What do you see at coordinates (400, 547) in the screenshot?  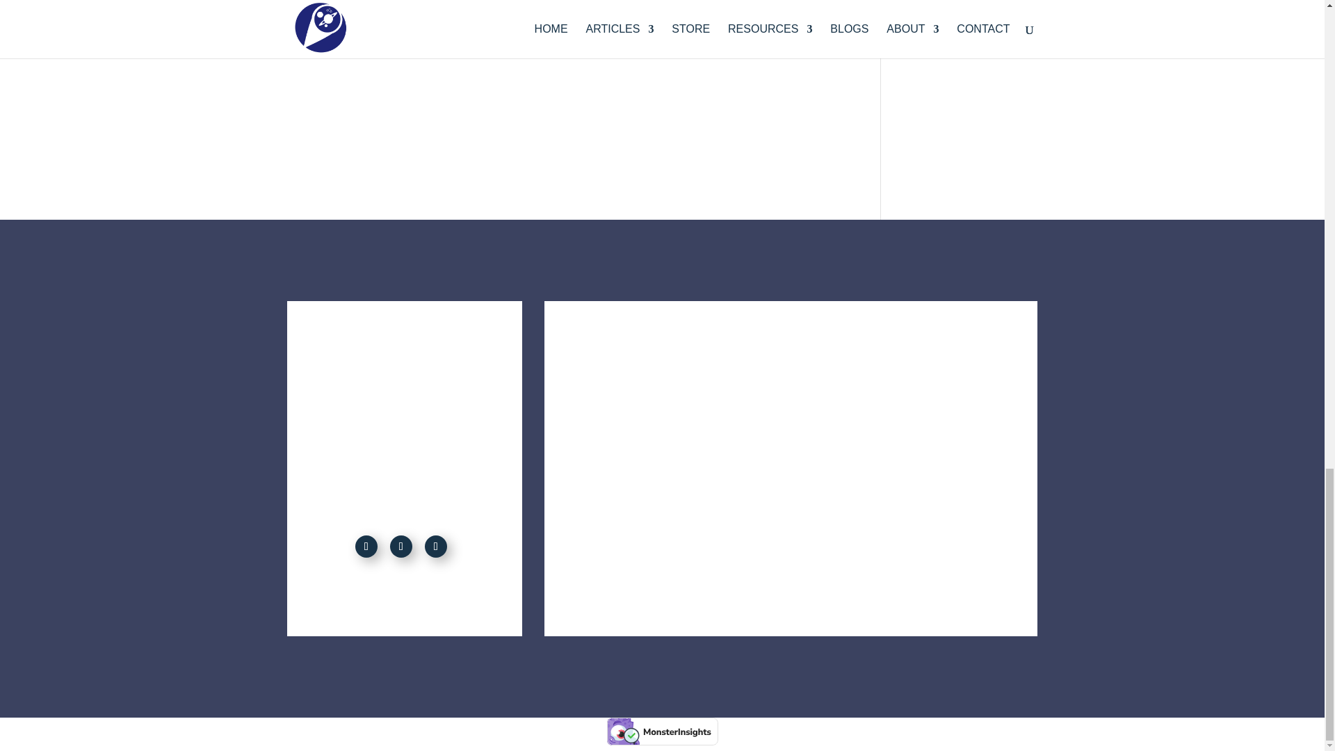 I see `Follow on Twitter` at bounding box center [400, 547].